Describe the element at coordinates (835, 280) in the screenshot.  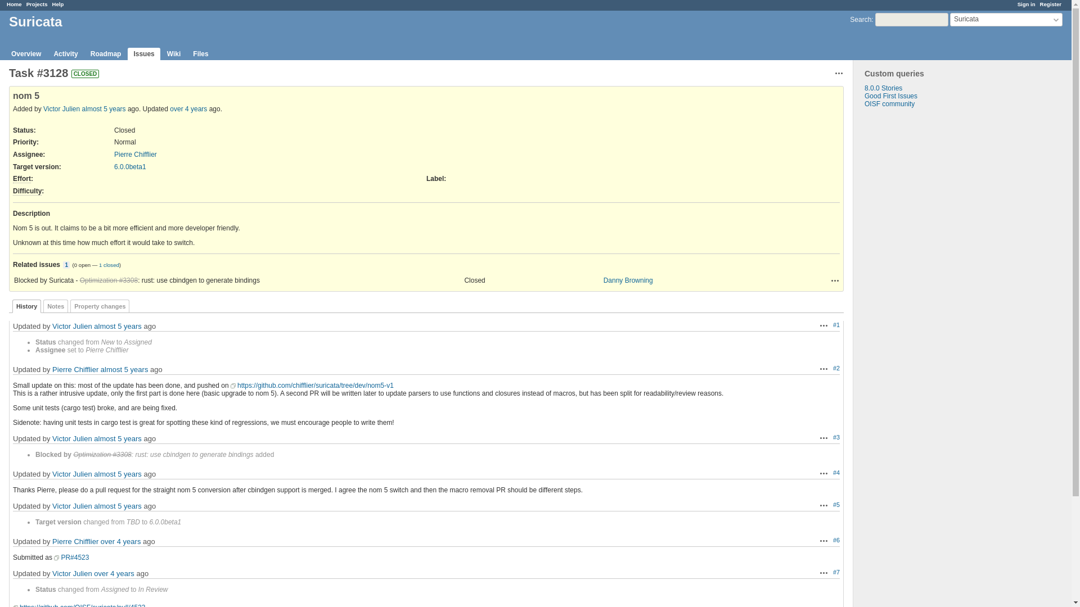
I see `Actions` at that location.